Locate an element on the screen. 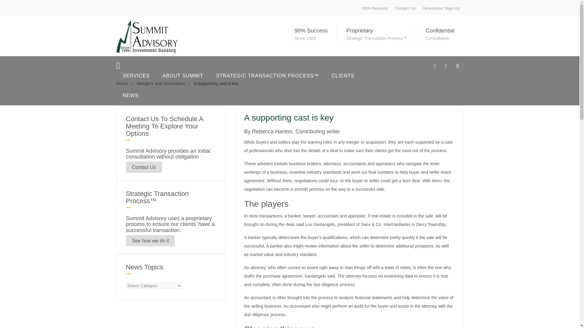 The image size is (584, 328). Contact Us is located at coordinates (144, 167).